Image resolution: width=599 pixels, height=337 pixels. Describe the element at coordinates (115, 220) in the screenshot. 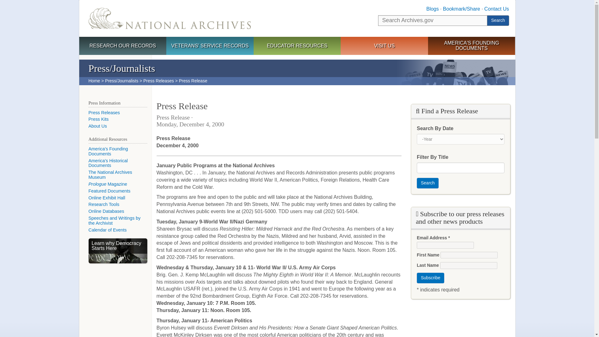

I see `Speeches and Writings by the Archivist` at that location.